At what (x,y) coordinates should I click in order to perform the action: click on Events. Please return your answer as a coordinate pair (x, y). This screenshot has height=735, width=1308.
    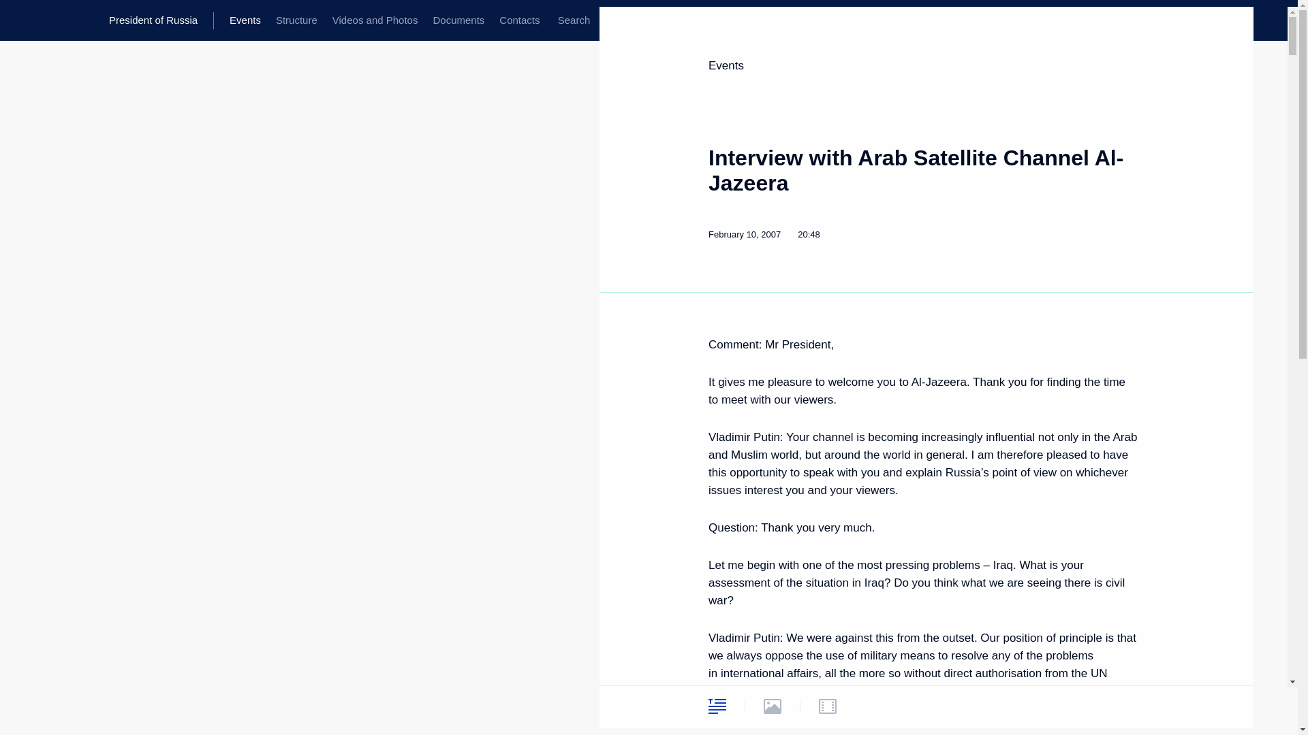
    Looking at the image, I should click on (726, 65).